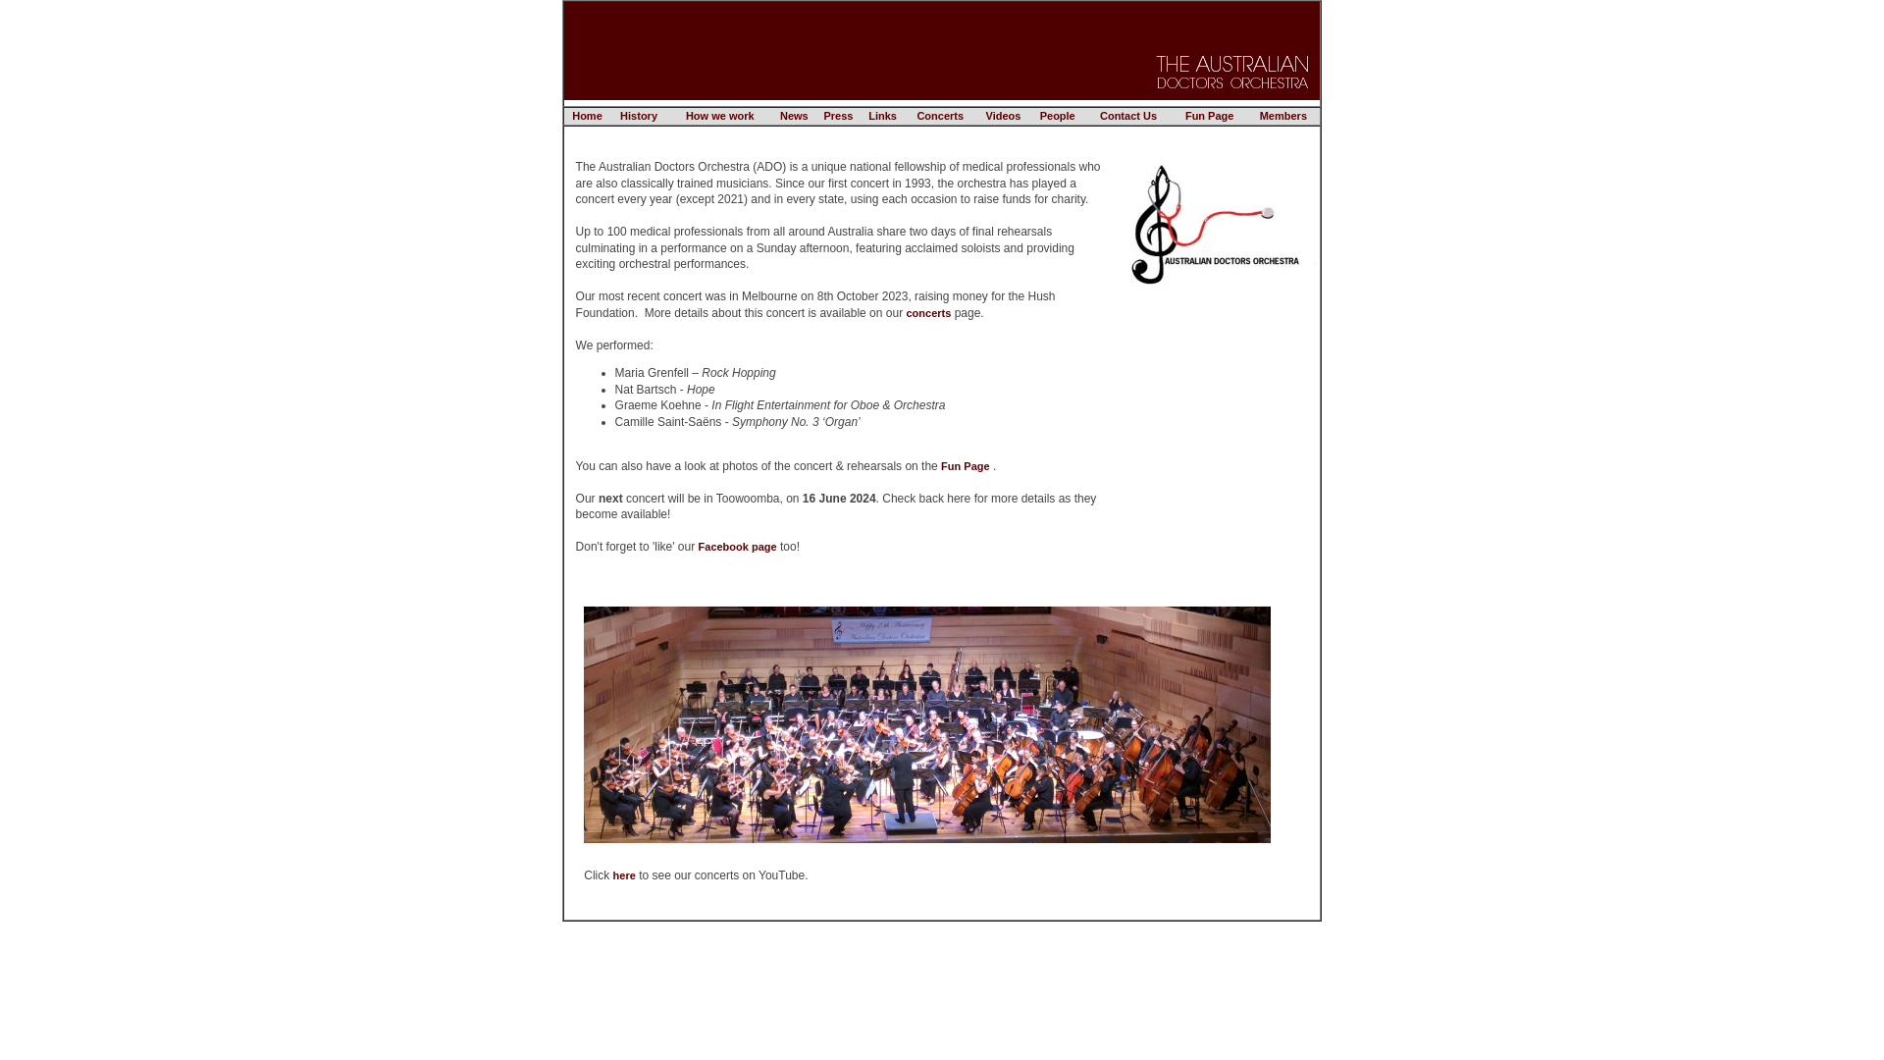  I want to click on here, so click(624, 875).